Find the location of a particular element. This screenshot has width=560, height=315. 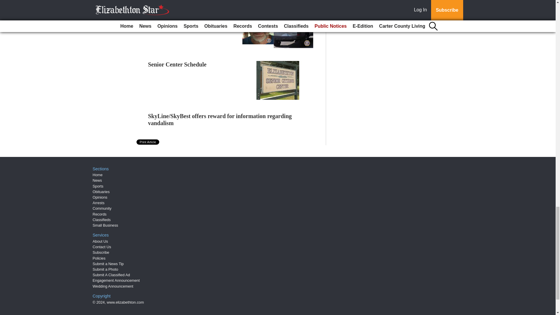

Records is located at coordinates (100, 214).